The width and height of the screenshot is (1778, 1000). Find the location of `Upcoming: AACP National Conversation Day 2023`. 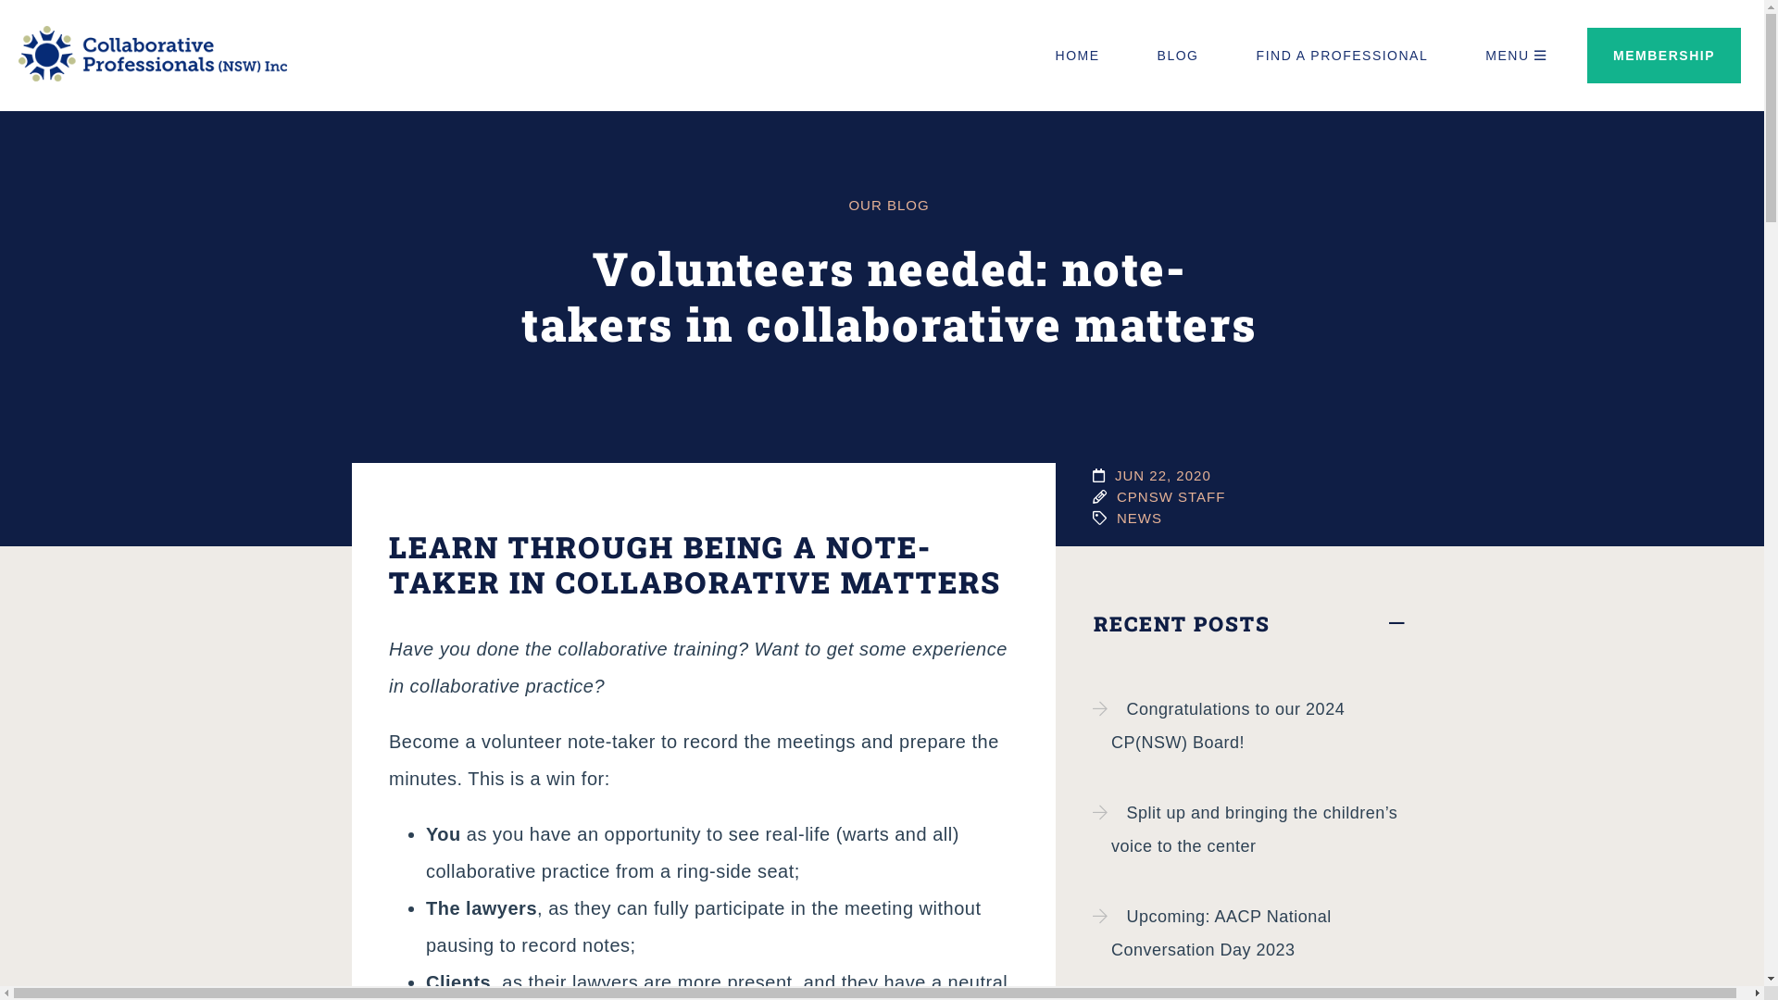

Upcoming: AACP National Conversation Day 2023 is located at coordinates (1250, 933).